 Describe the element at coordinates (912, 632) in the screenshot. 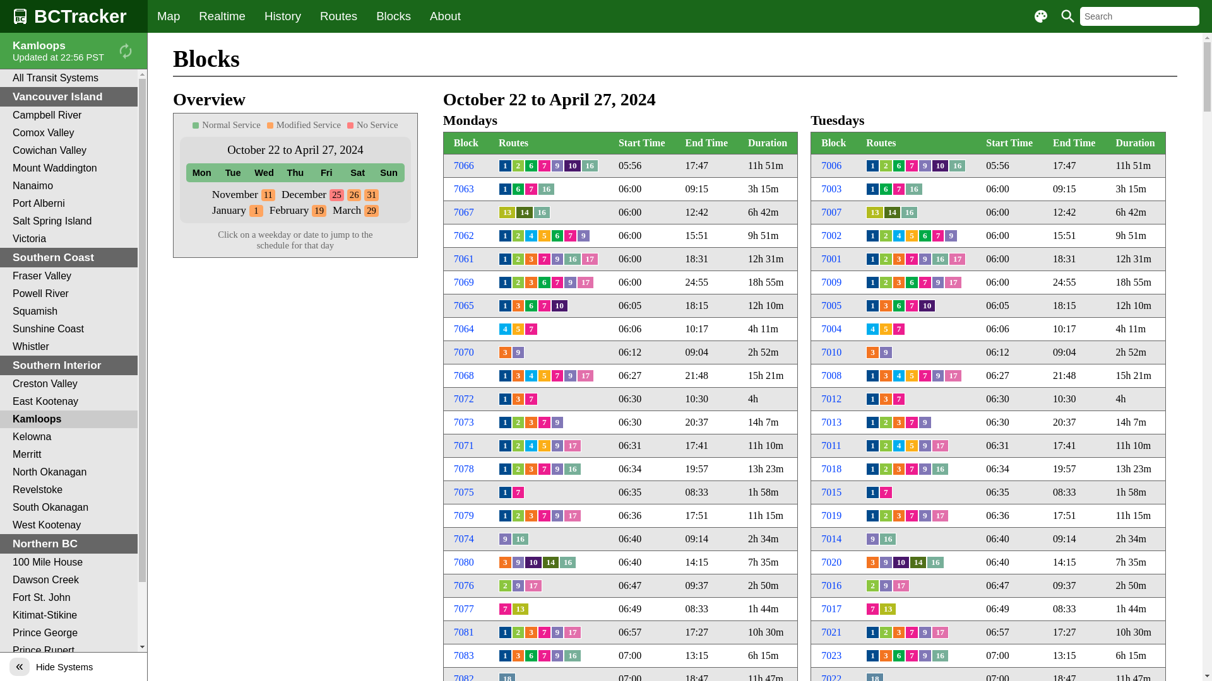

I see `7` at that location.